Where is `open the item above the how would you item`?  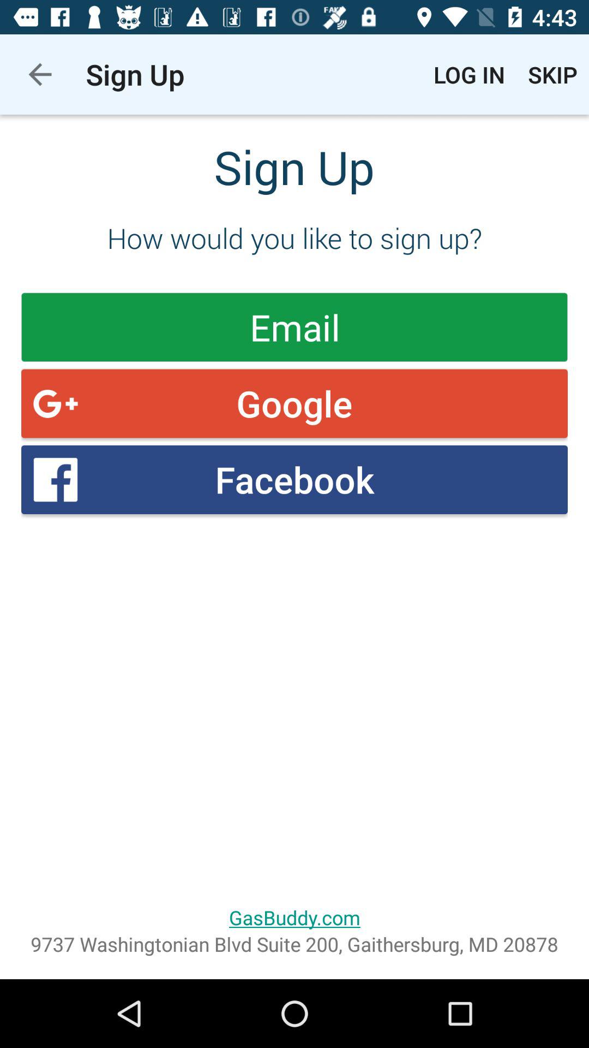
open the item above the how would you item is located at coordinates (553, 74).